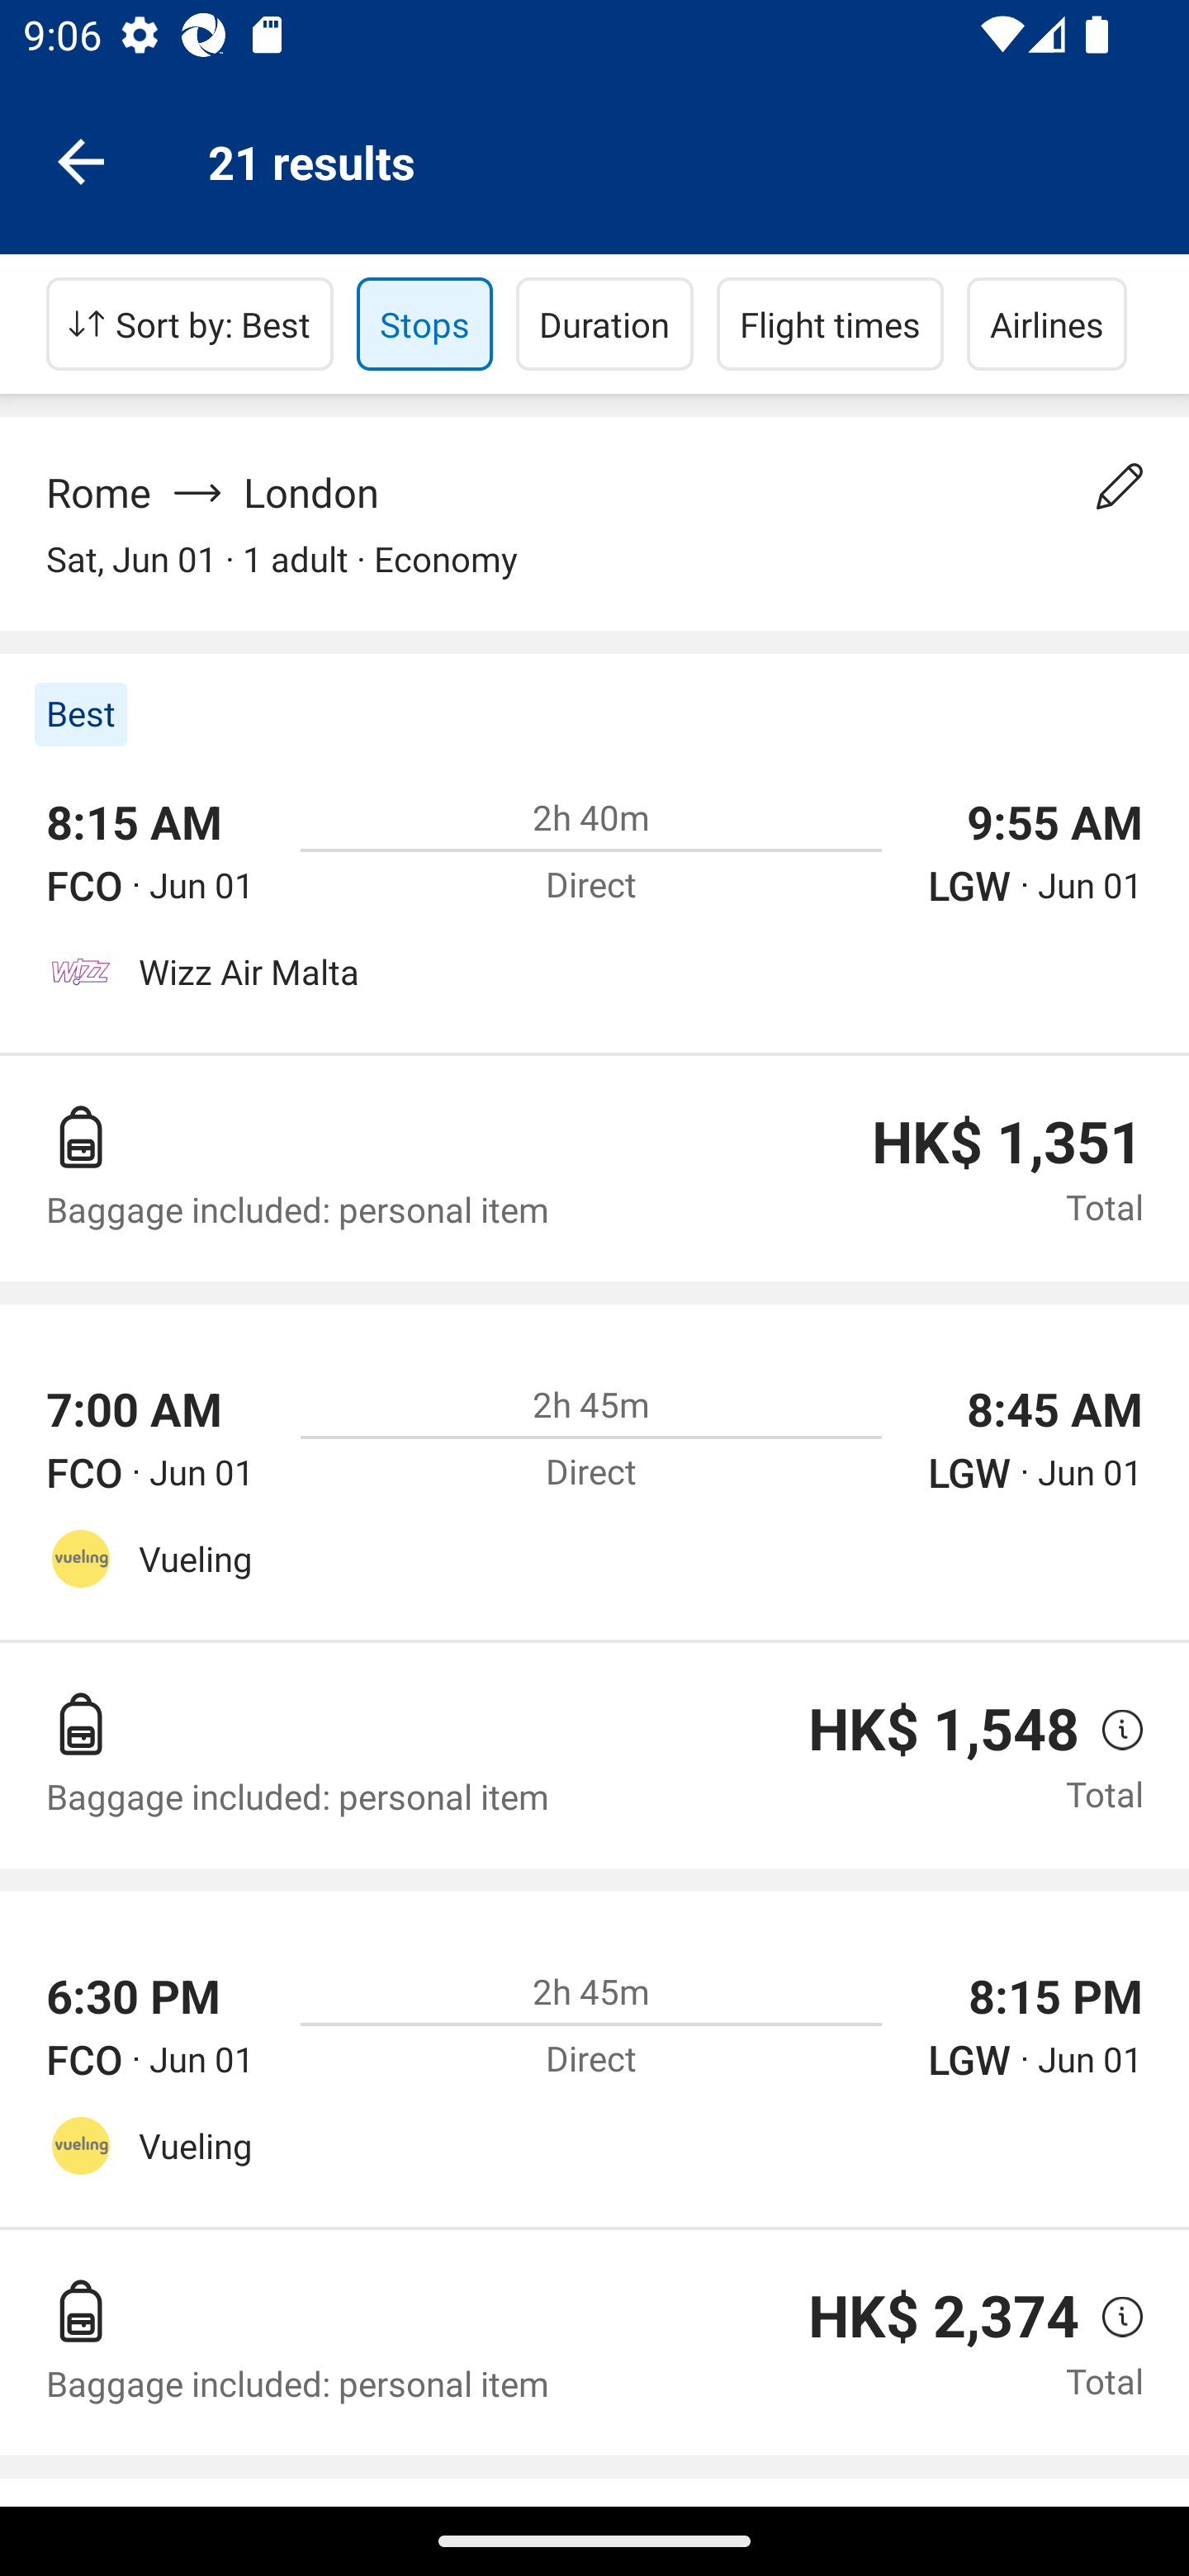  What do you see at coordinates (1007, 1143) in the screenshot?
I see `HK$ 1,351` at bounding box center [1007, 1143].